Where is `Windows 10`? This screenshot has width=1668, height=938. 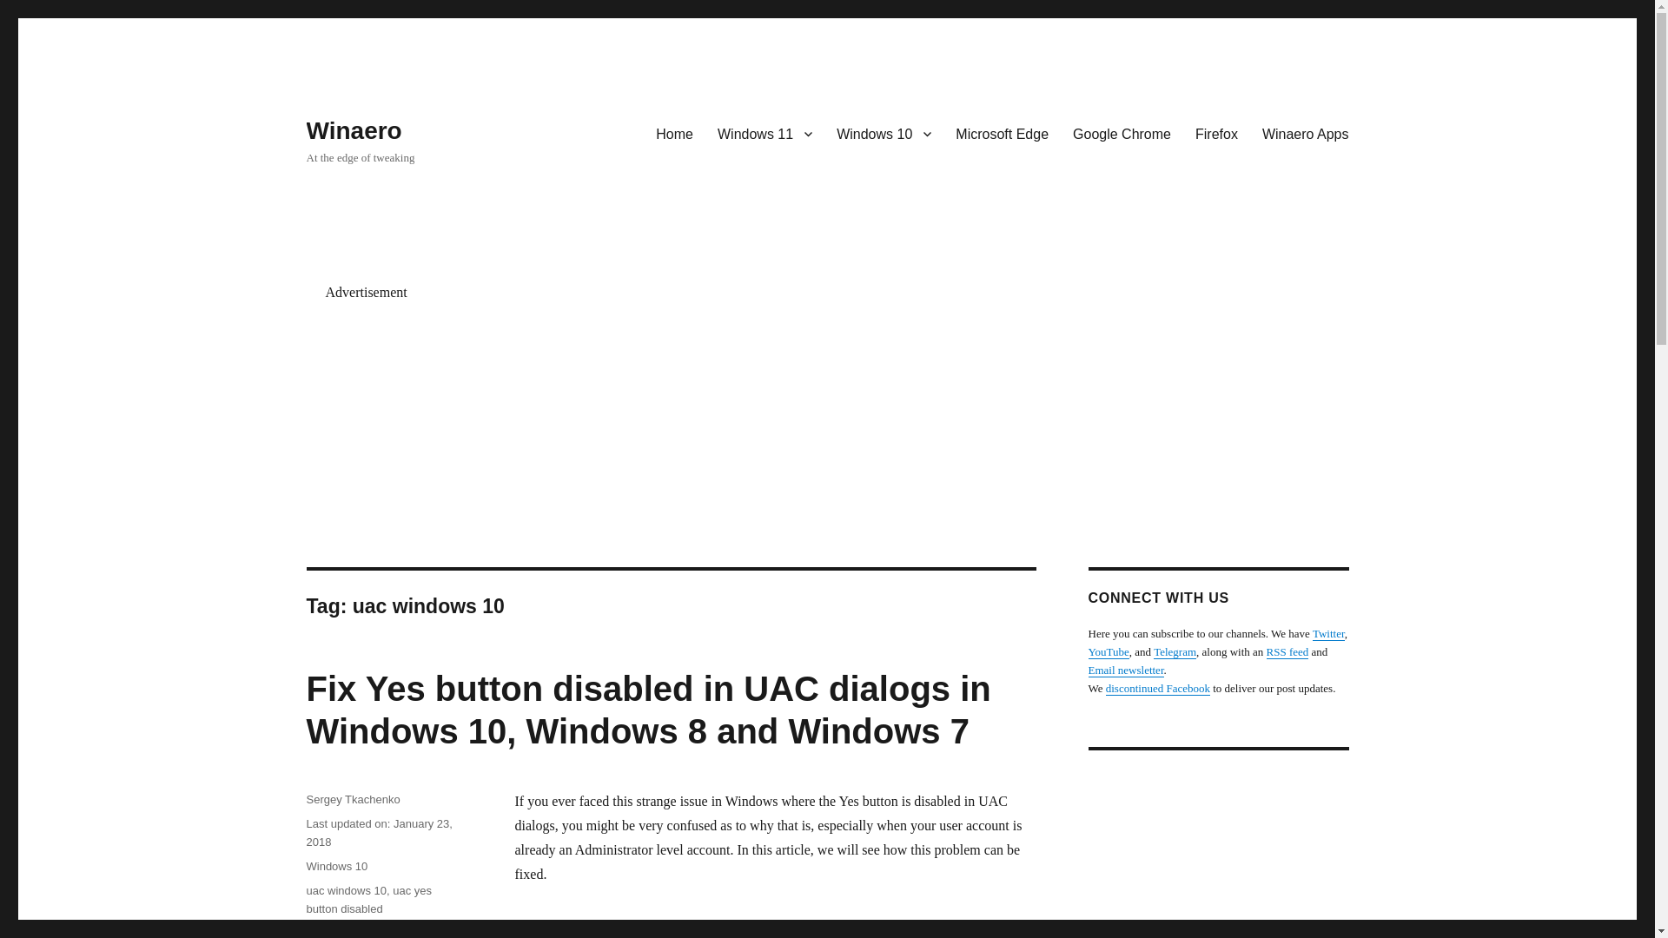
Windows 10 is located at coordinates (884, 133).